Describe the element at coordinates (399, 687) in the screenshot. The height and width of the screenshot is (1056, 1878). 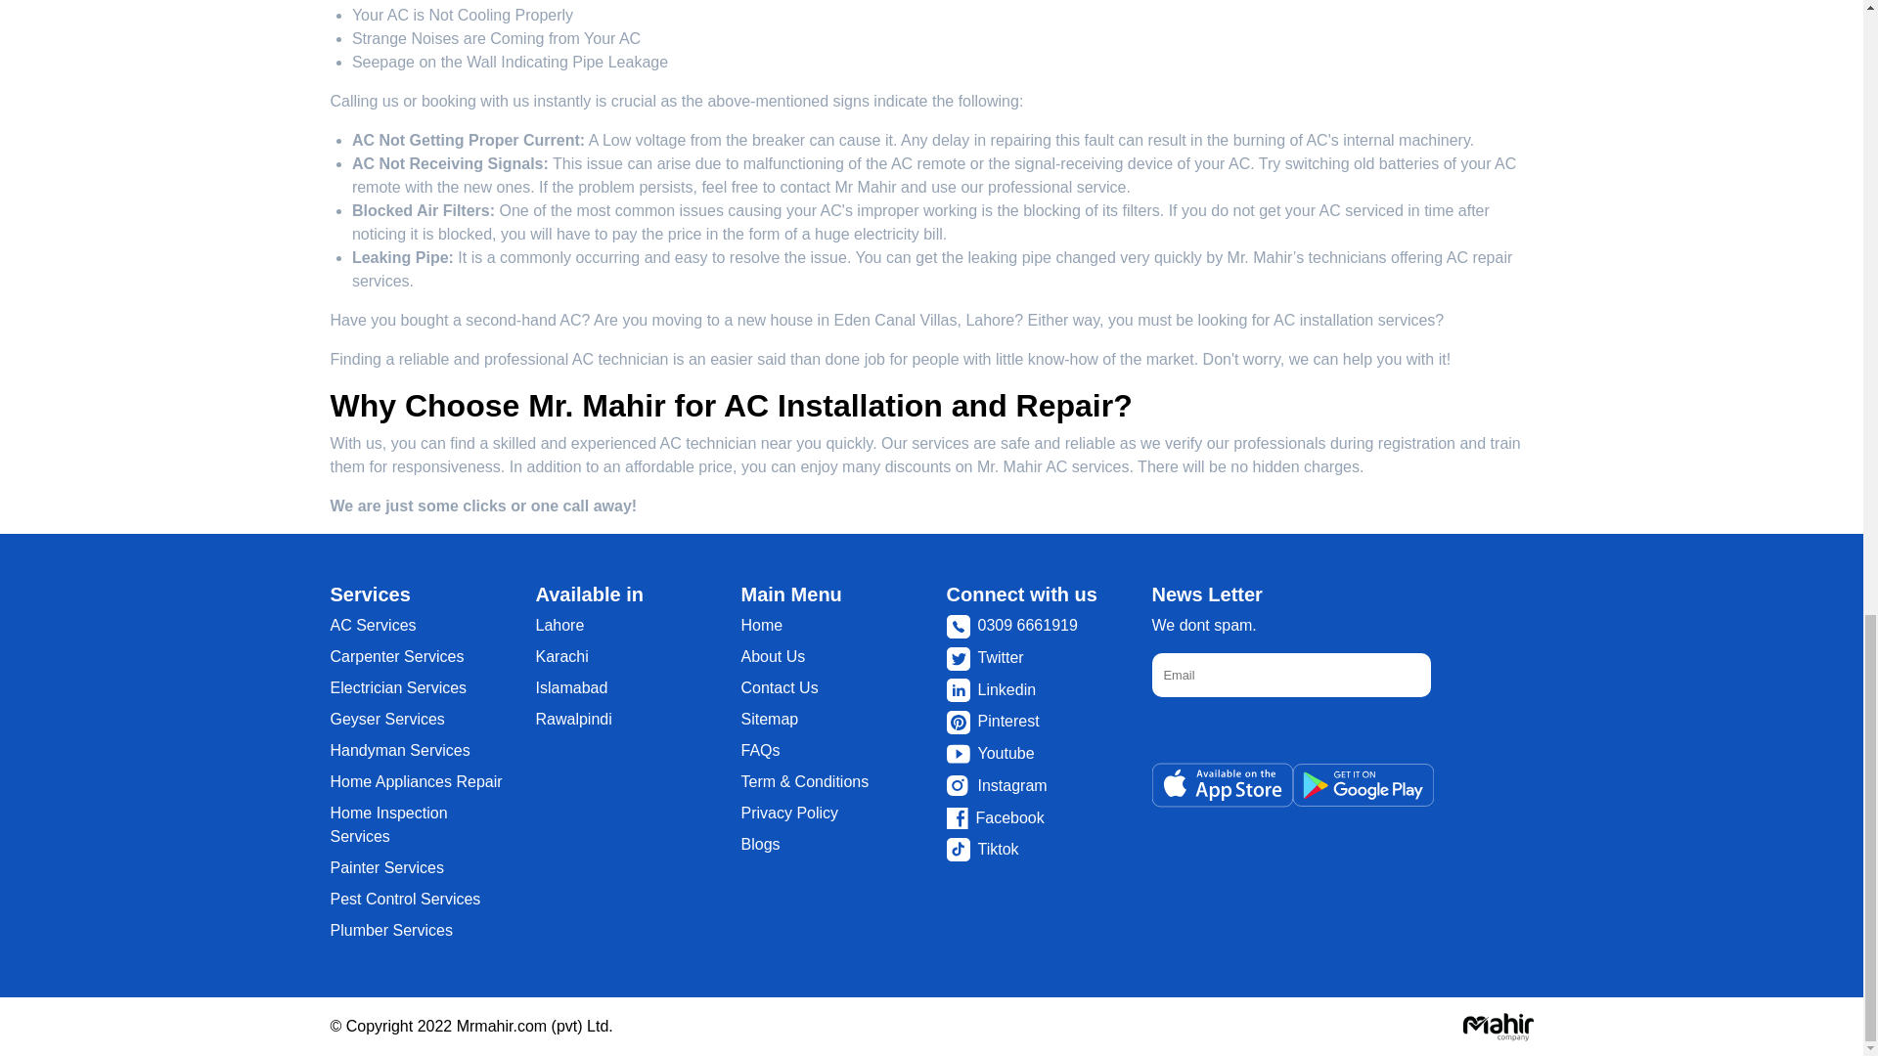
I see `Electrician Services` at that location.